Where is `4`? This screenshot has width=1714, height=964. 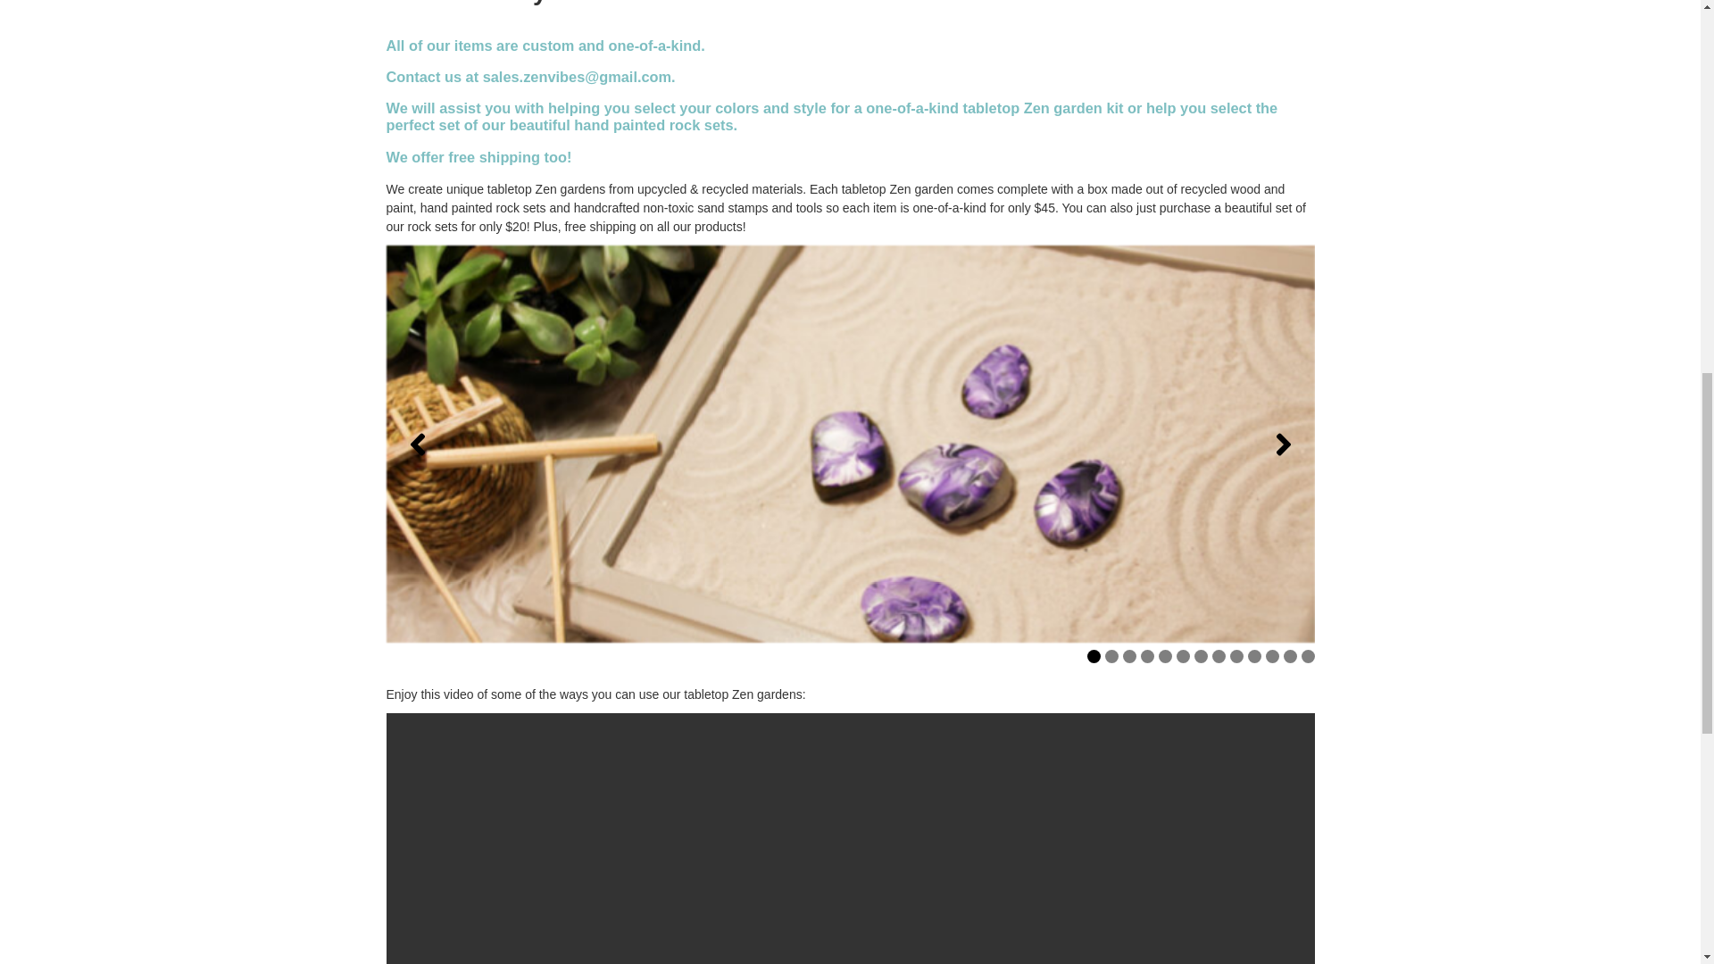
4 is located at coordinates (1147, 656).